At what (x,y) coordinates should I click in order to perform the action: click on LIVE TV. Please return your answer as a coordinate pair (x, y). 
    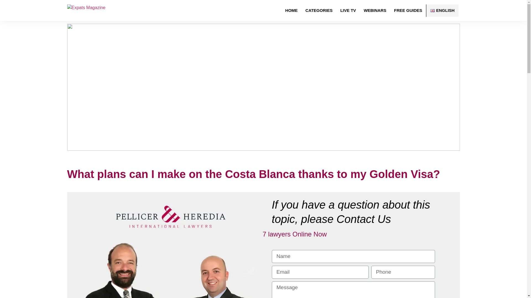
    Looking at the image, I should click on (348, 10).